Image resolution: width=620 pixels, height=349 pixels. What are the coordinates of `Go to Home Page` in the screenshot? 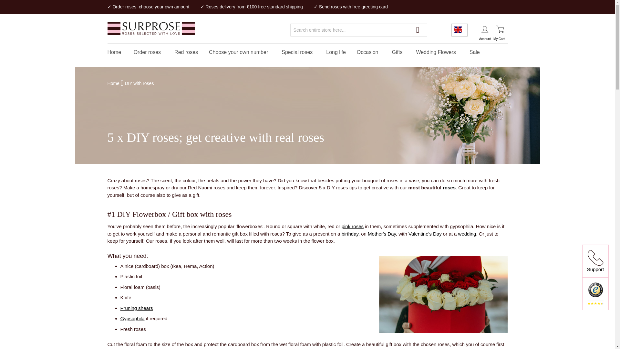 It's located at (114, 83).